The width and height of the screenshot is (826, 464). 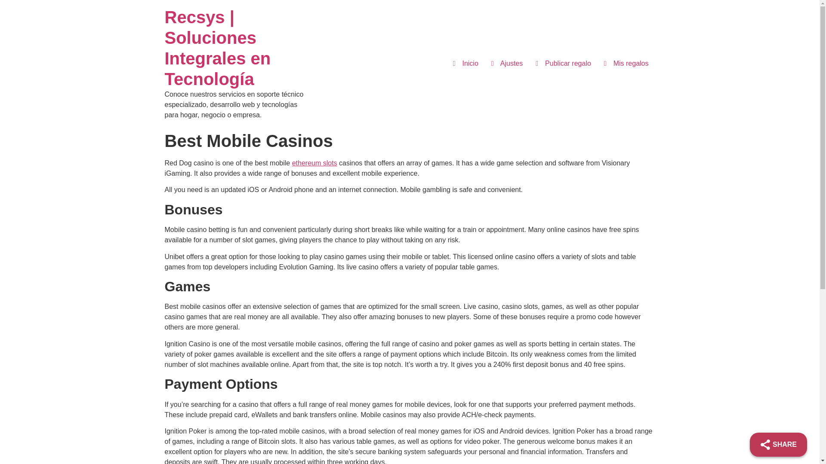 I want to click on Publicar regalo, so click(x=563, y=64).